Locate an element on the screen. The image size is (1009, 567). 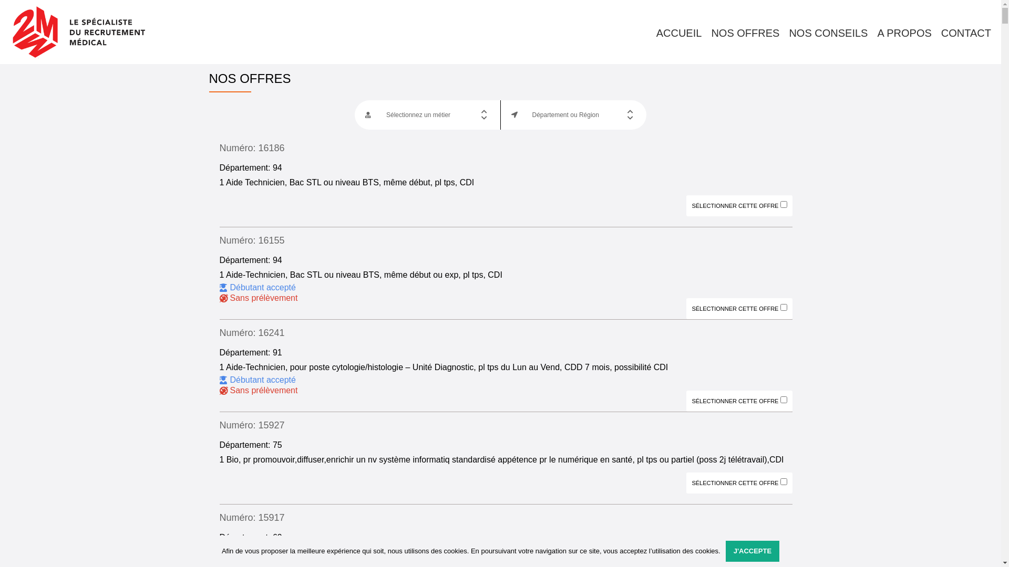
ACCUEIL is located at coordinates (679, 33).